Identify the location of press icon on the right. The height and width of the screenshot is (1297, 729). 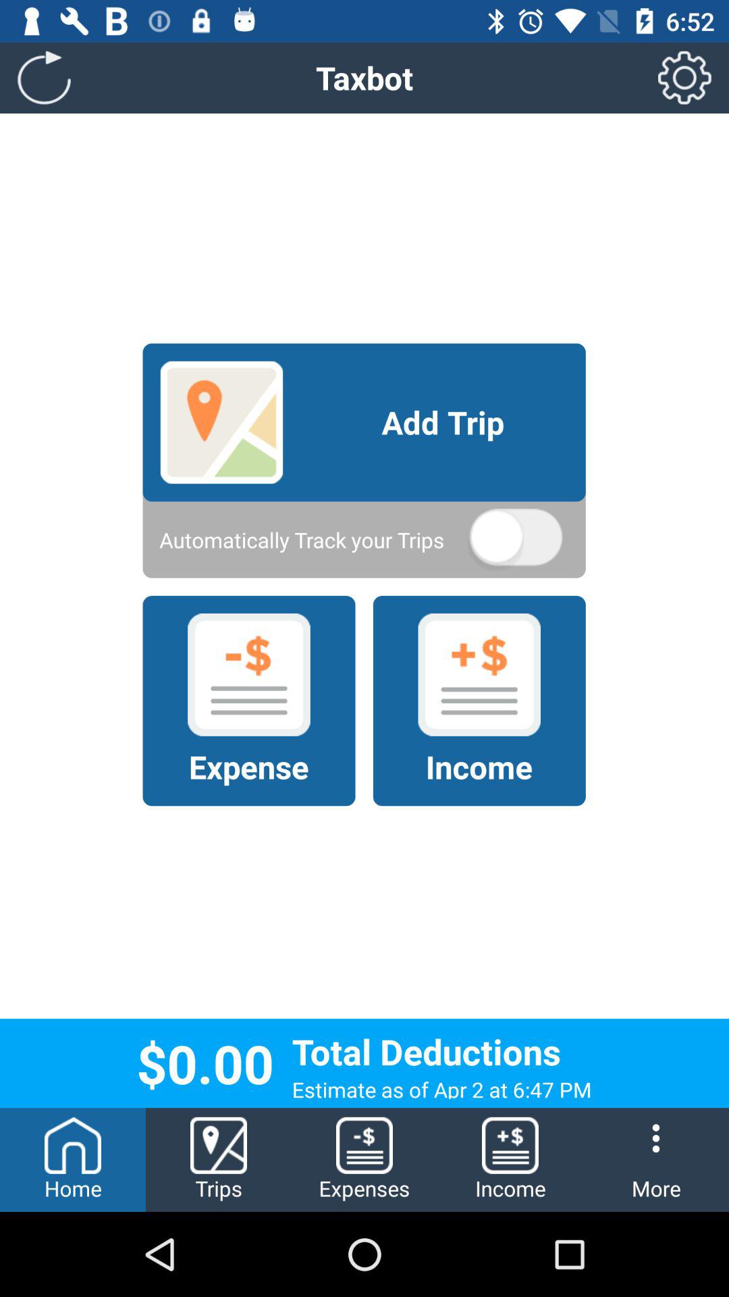
(515, 540).